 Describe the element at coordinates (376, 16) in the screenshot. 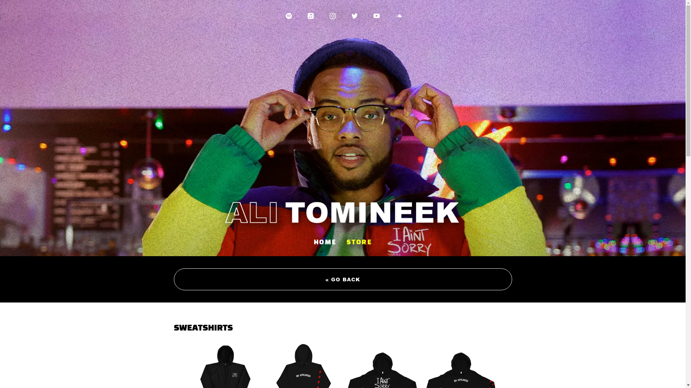

I see `http://www.youtube.com/user/alitomineek` at that location.